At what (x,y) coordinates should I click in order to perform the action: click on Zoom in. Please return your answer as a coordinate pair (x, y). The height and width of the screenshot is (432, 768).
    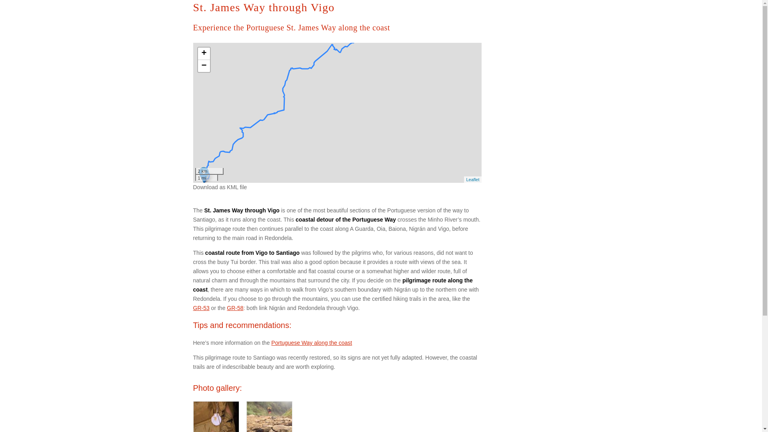
    Looking at the image, I should click on (203, 54).